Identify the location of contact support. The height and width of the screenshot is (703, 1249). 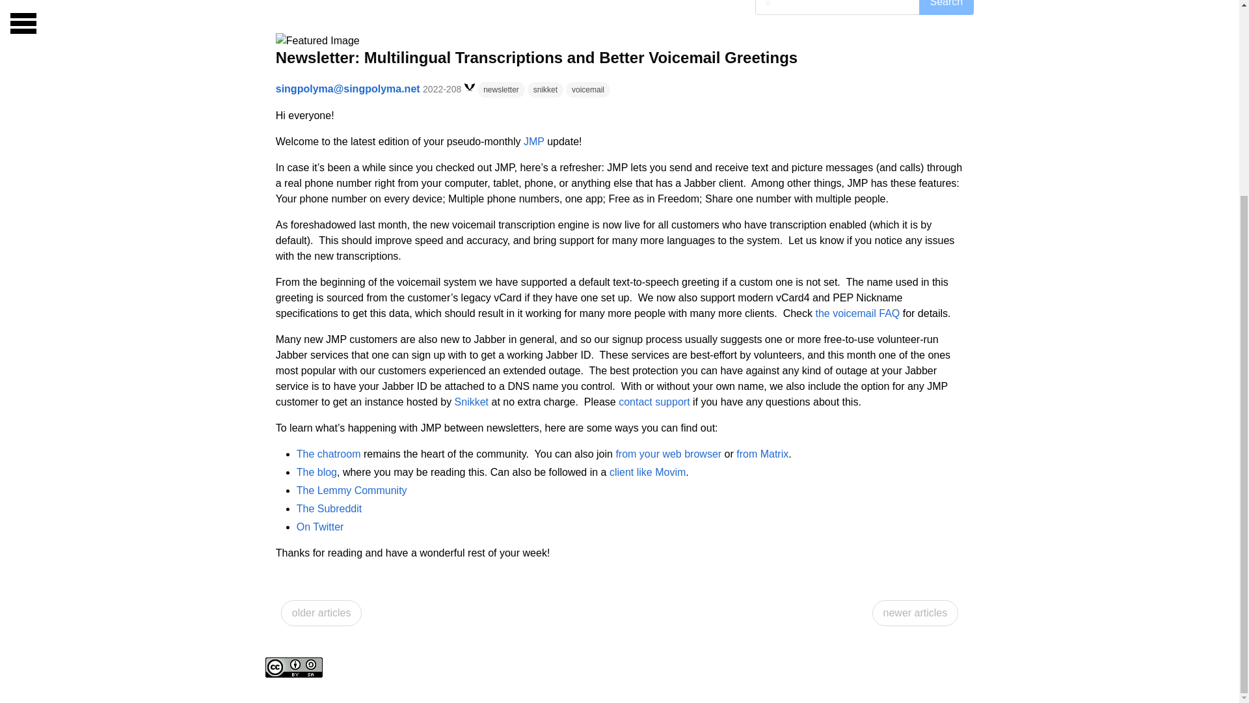
(653, 402).